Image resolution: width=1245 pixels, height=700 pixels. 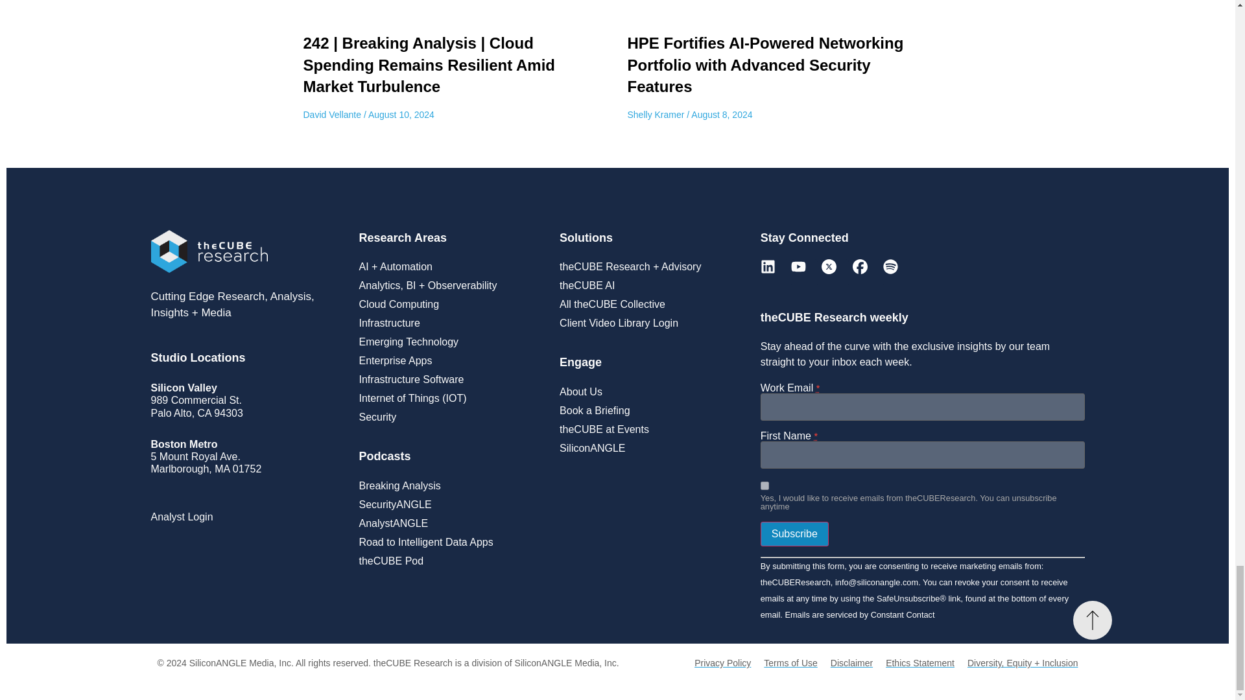 What do you see at coordinates (452, 342) in the screenshot?
I see `Emerging Technology` at bounding box center [452, 342].